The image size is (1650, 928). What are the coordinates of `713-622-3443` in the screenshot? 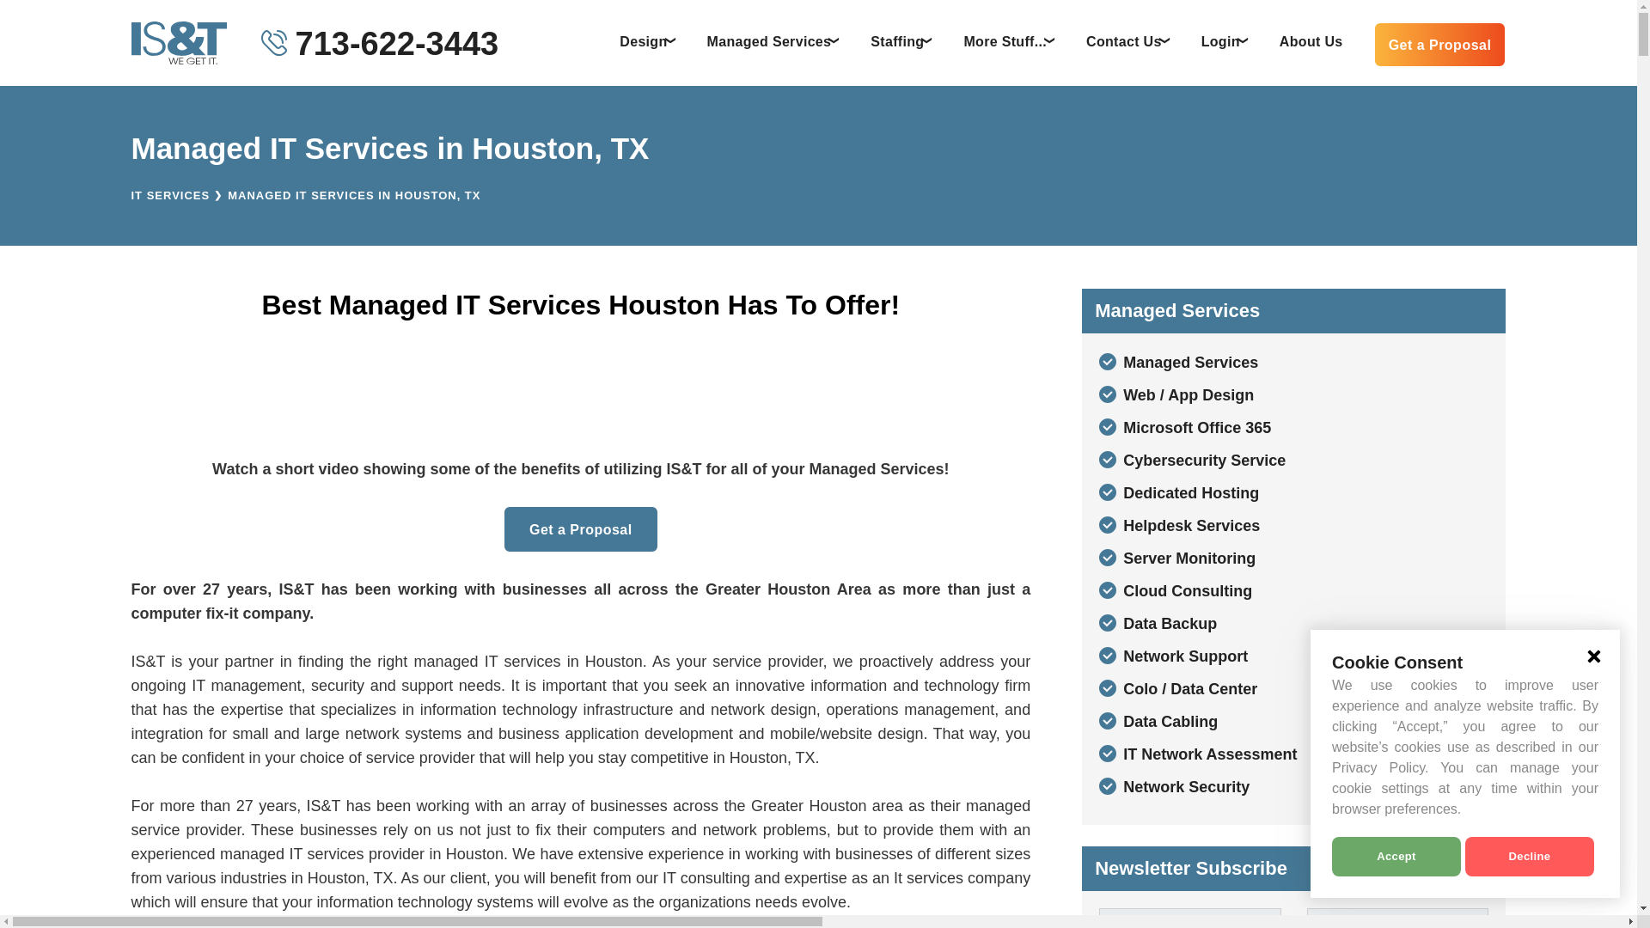 It's located at (397, 43).